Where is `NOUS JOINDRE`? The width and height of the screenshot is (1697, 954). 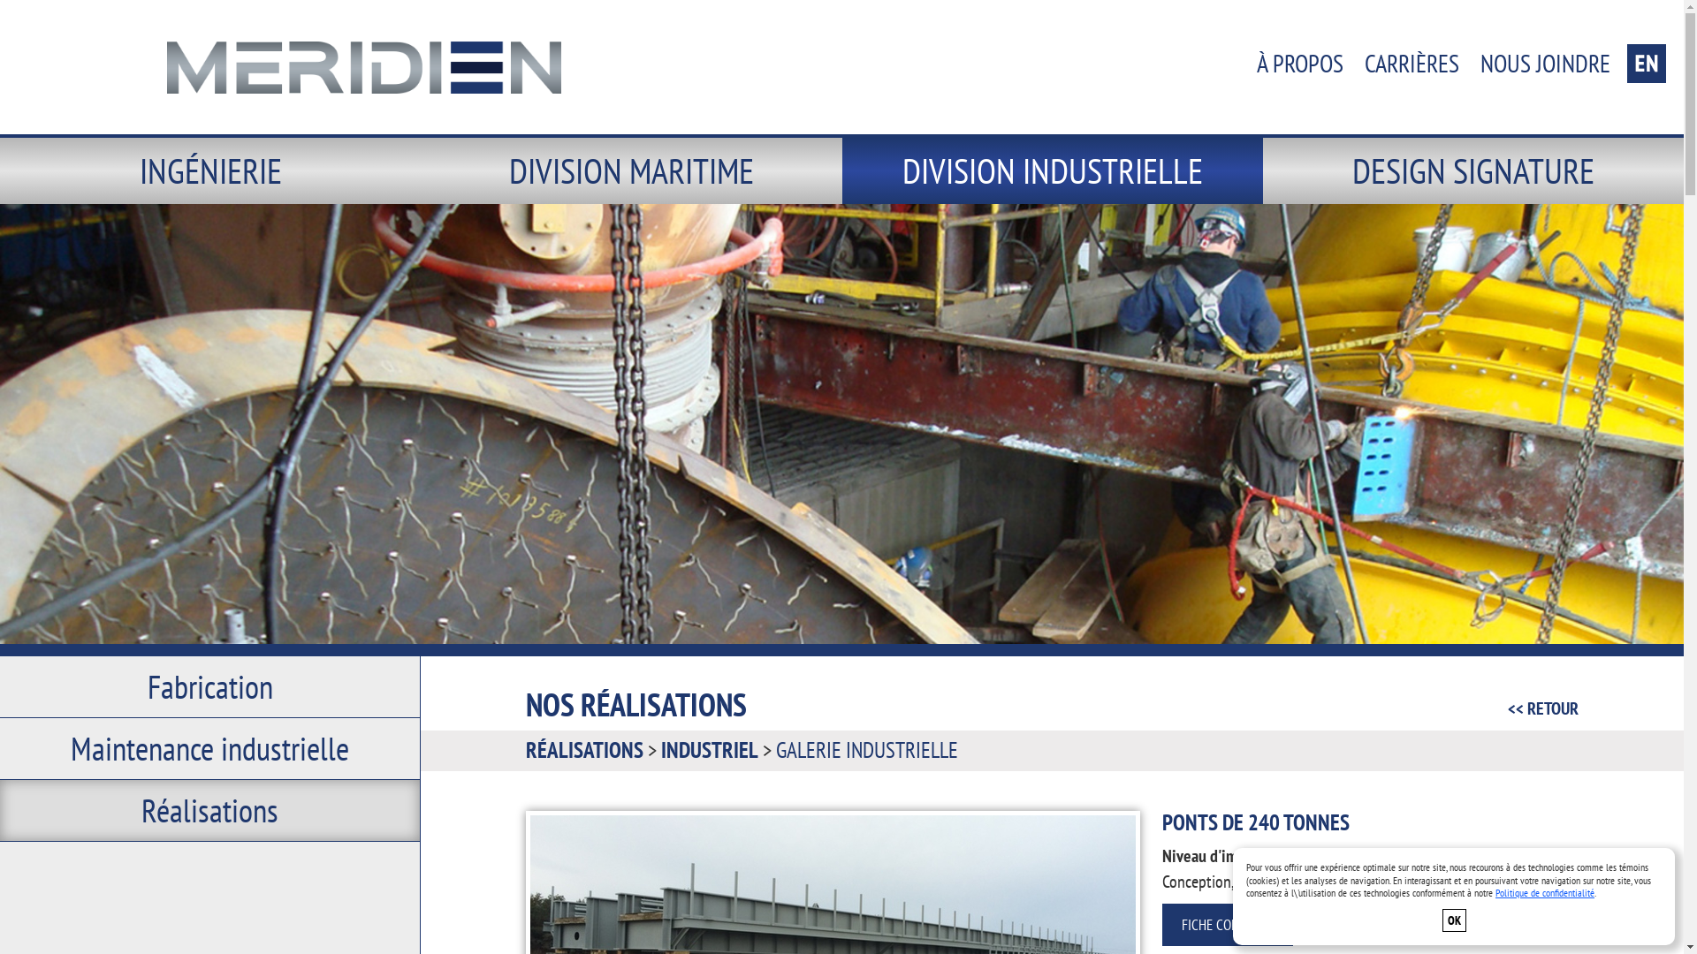
NOUS JOINDRE is located at coordinates (1545, 64).